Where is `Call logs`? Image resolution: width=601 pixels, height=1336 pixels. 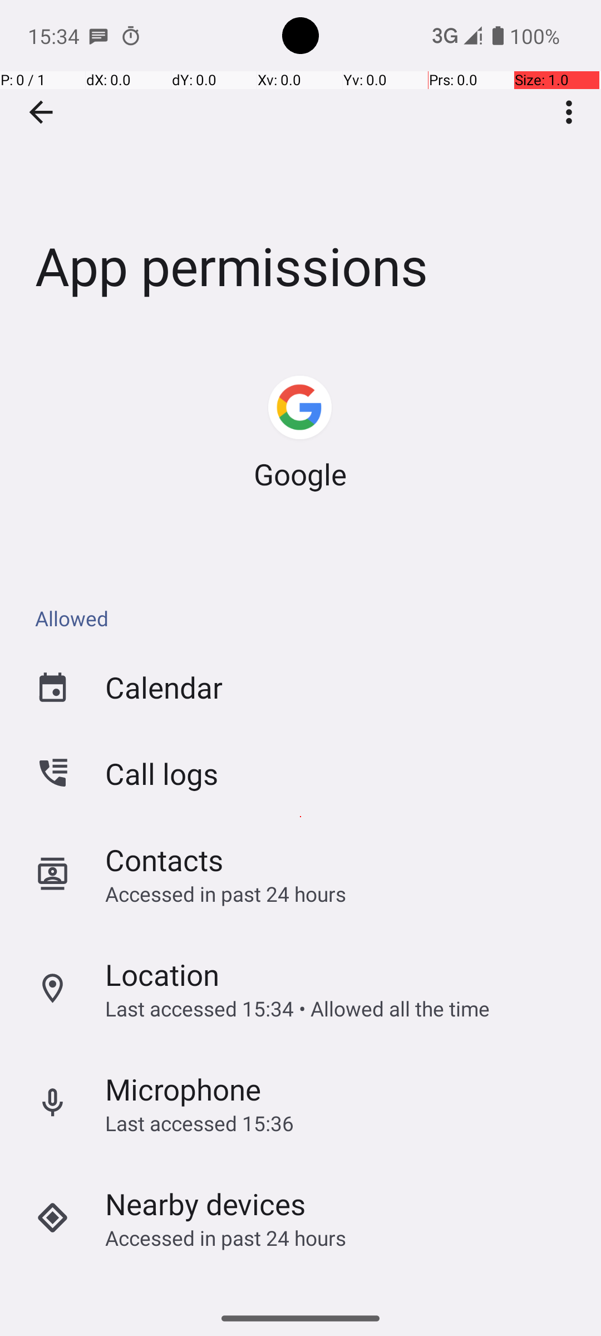
Call logs is located at coordinates (161, 774).